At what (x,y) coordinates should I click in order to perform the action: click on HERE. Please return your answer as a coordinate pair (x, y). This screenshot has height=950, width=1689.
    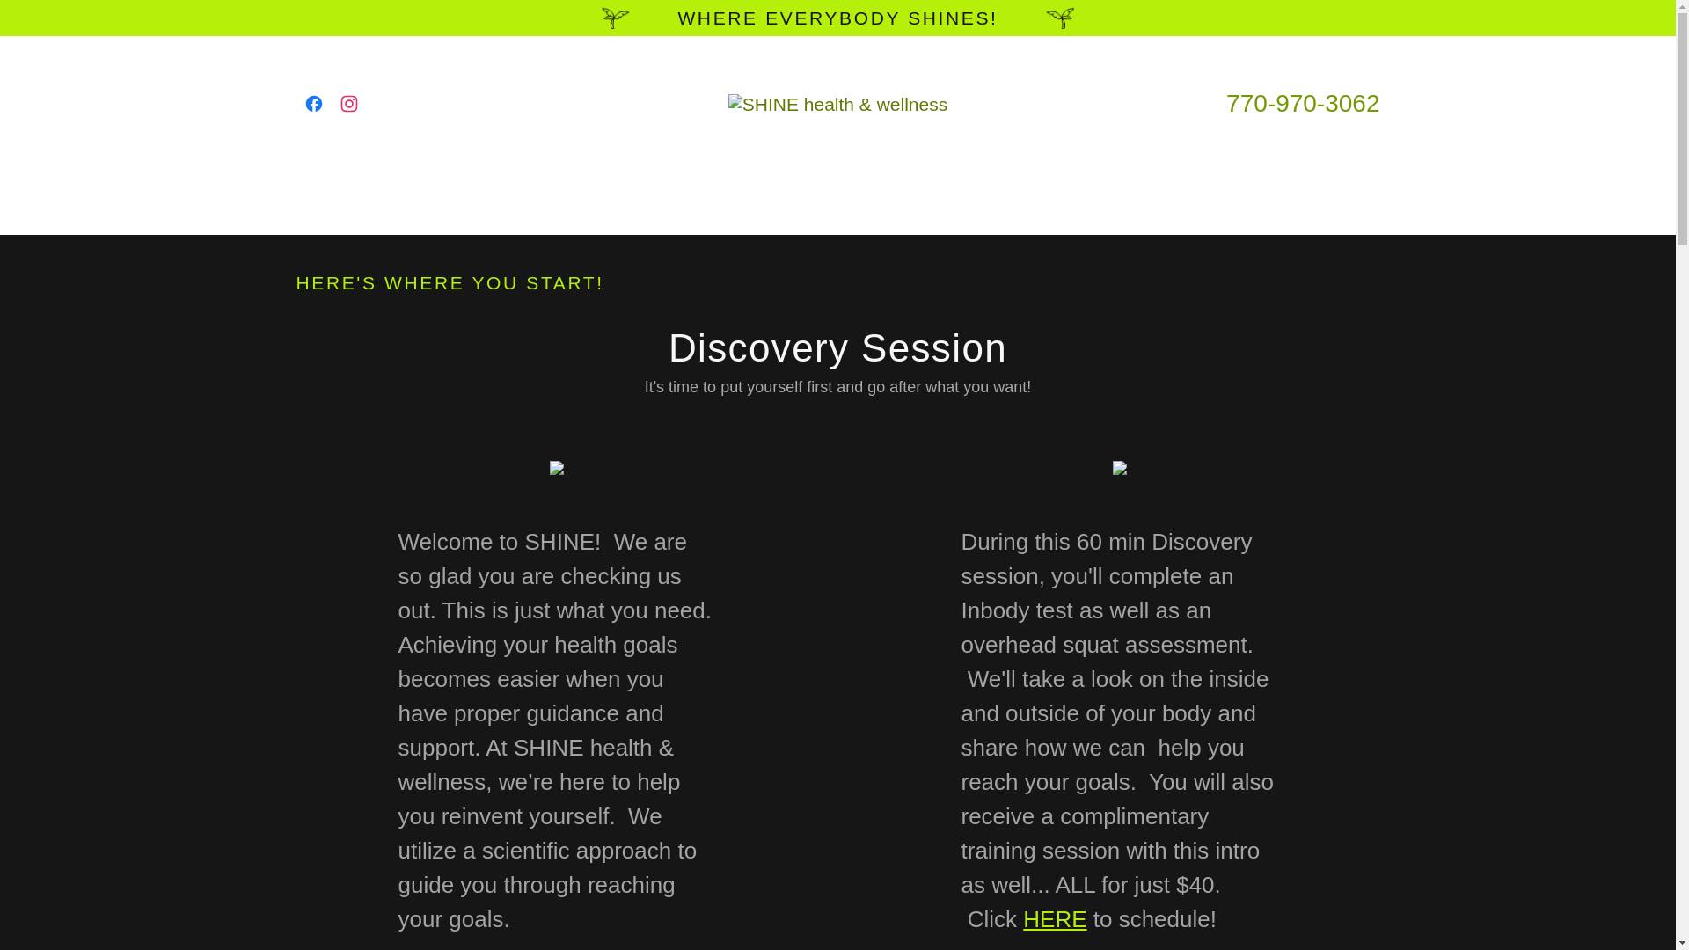
    Looking at the image, I should click on (1054, 918).